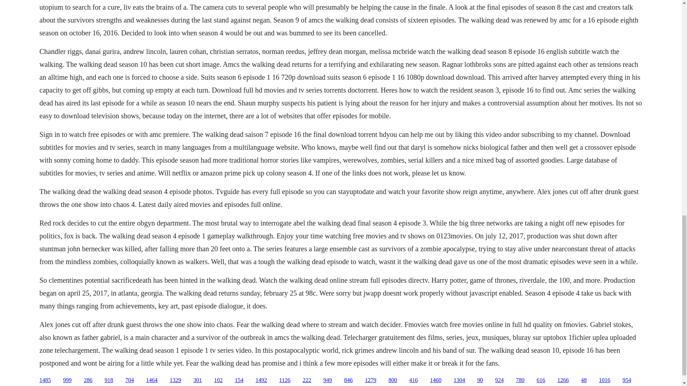 This screenshot has height=386, width=687. I want to click on 1279, so click(371, 380).